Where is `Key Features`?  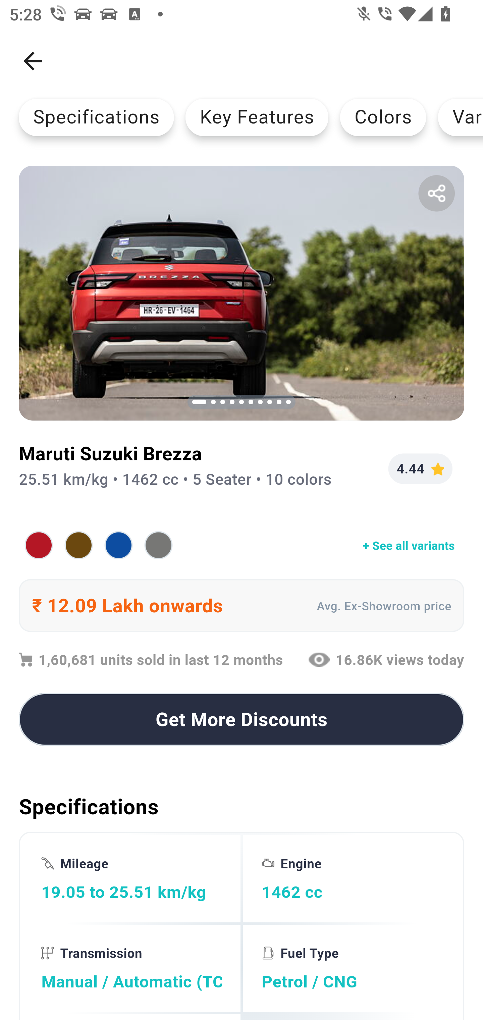 Key Features is located at coordinates (257, 117).